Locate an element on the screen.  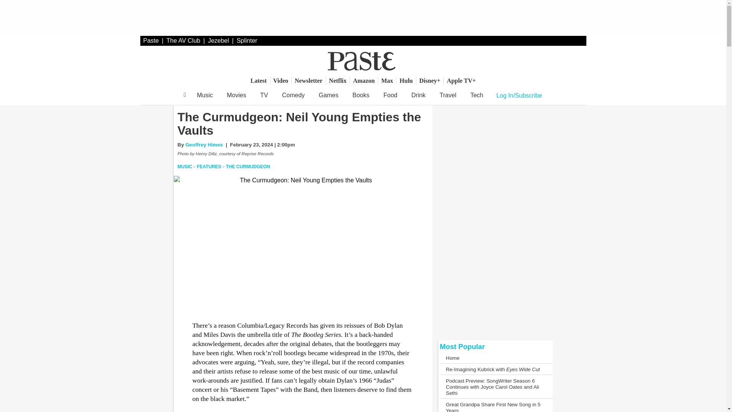
The AV Club is located at coordinates (184, 40).